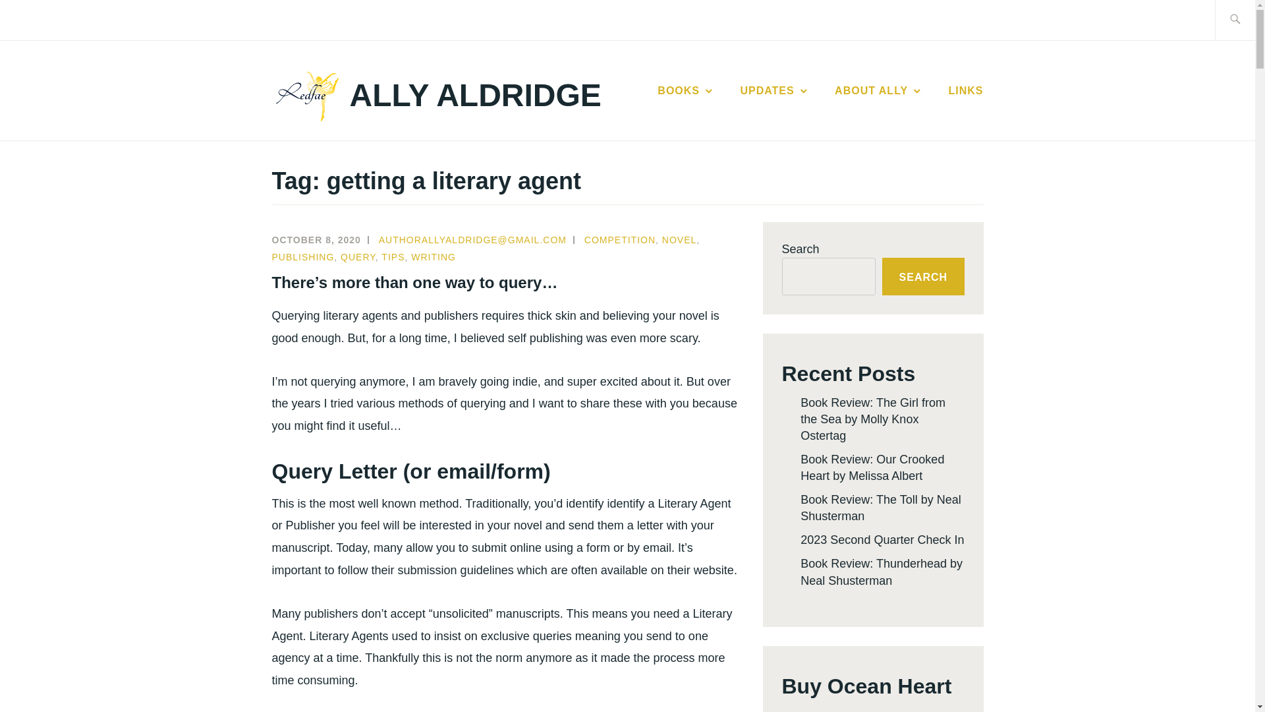 This screenshot has width=1265, height=712. I want to click on COMPETITION, so click(619, 240).